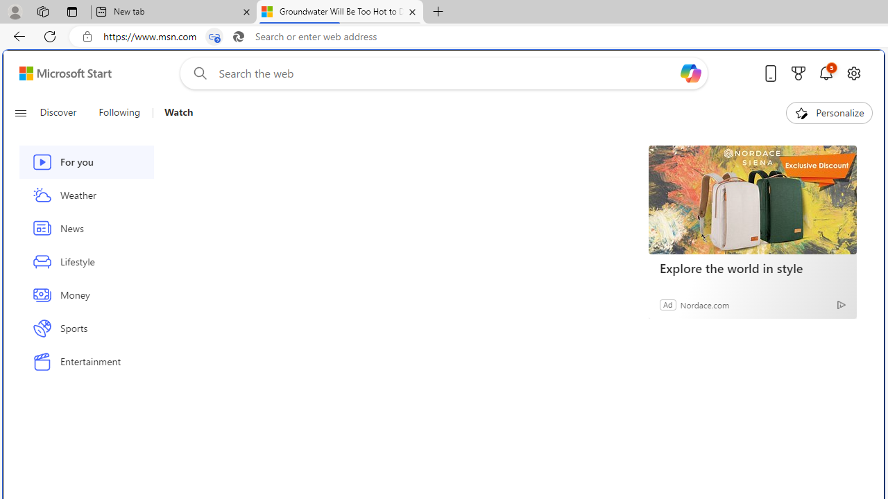 The image size is (888, 499). Describe the element at coordinates (799, 73) in the screenshot. I see `Microsoft rewards` at that location.